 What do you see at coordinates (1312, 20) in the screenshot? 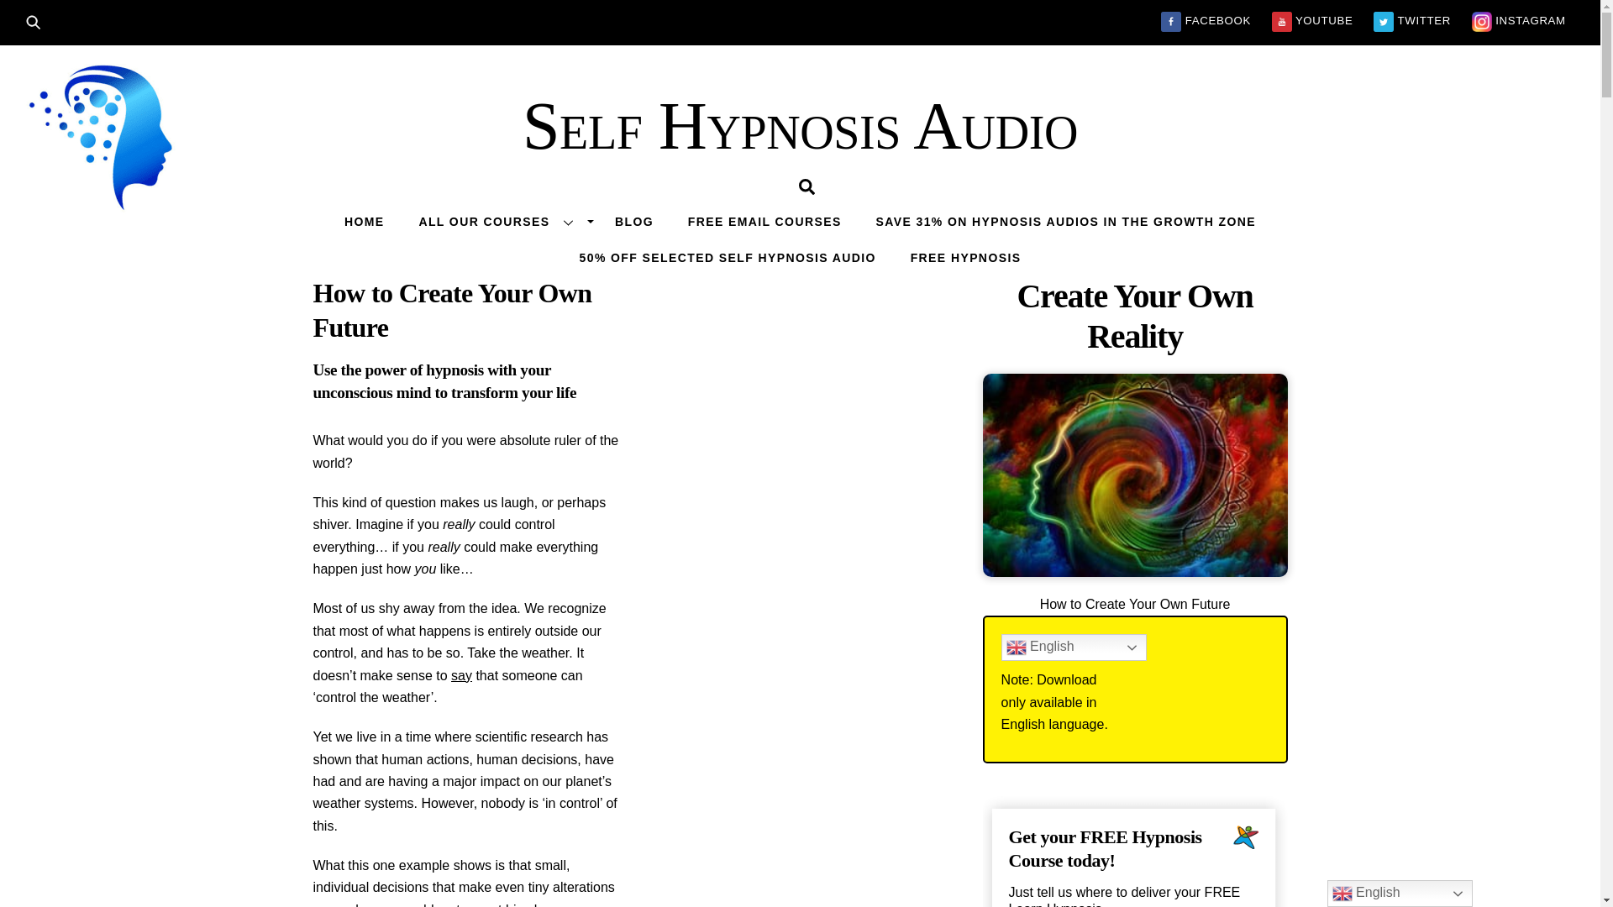
I see `YOUTUBE` at bounding box center [1312, 20].